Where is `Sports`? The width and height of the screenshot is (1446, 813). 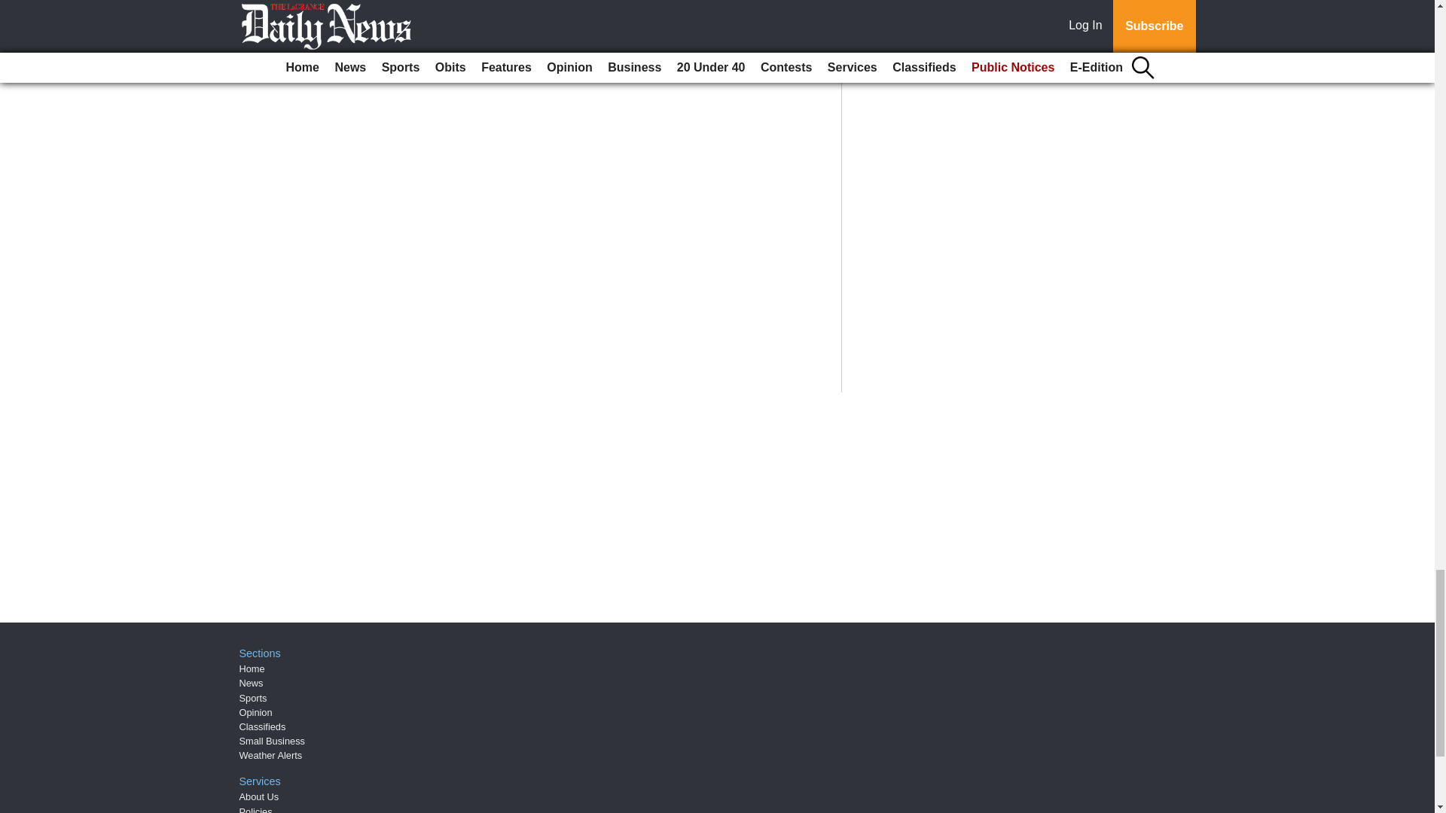 Sports is located at coordinates (253, 699).